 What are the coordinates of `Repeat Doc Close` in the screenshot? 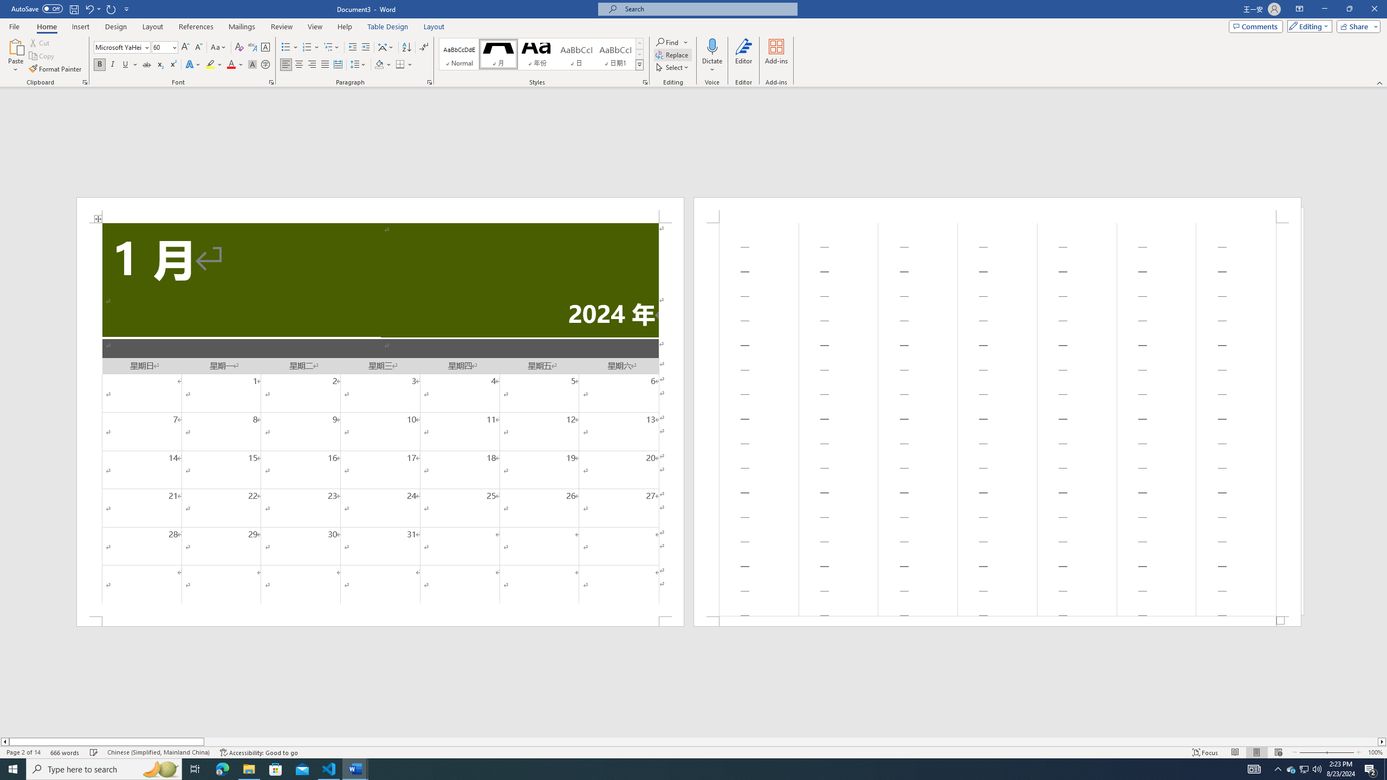 It's located at (112, 9).